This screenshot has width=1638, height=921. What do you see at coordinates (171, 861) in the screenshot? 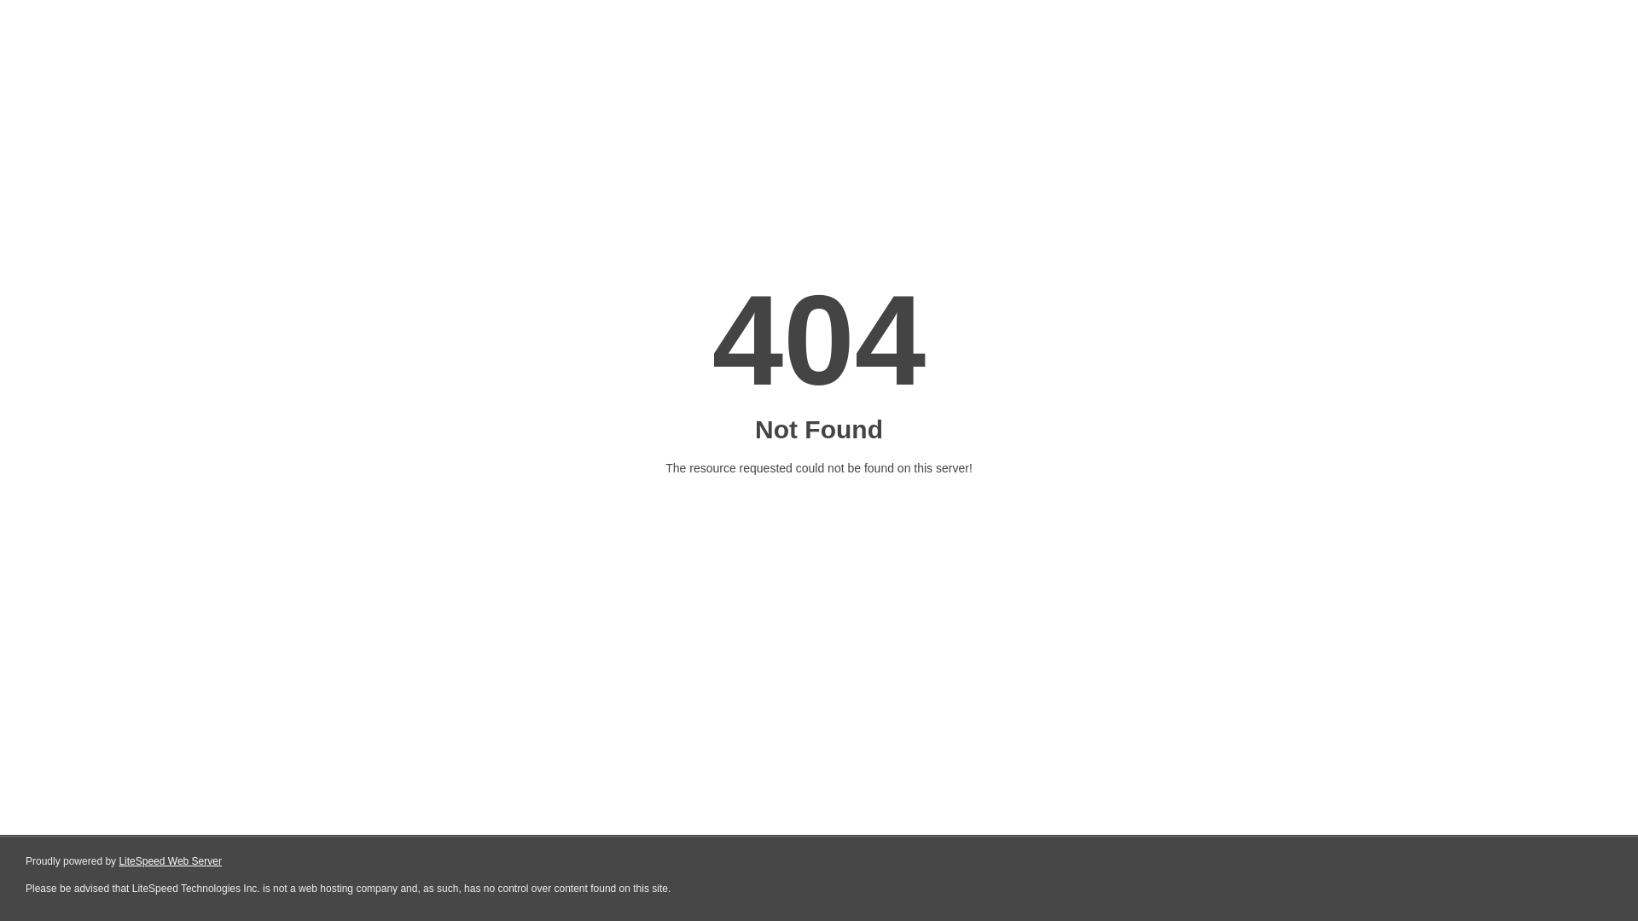
I see `LiteSpeed Web Server` at bounding box center [171, 861].